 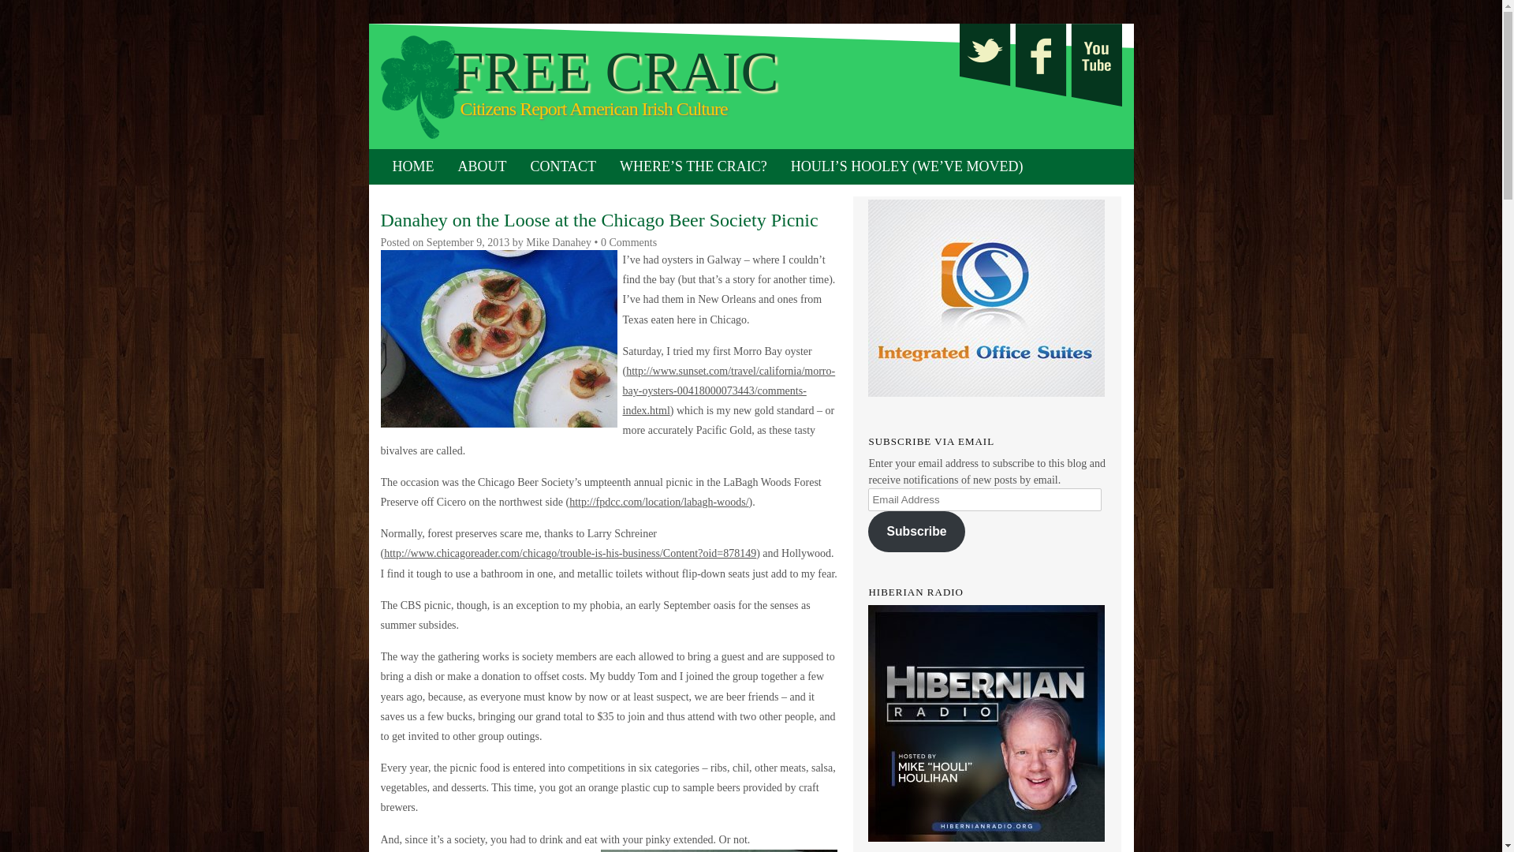 I want to click on View all posts by Mike Danahey, so click(x=558, y=243).